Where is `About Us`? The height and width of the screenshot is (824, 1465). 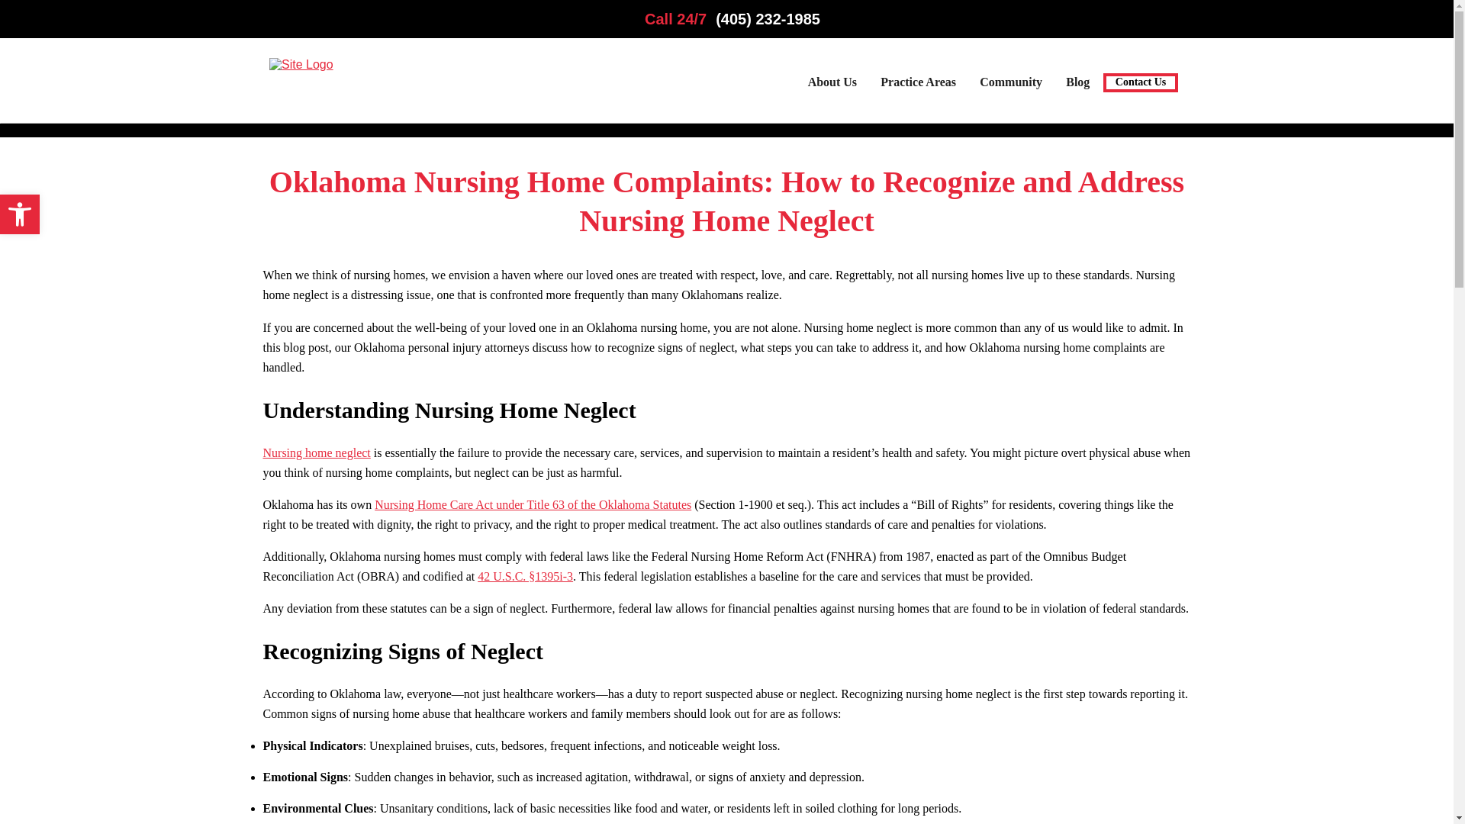
About Us is located at coordinates (832, 82).